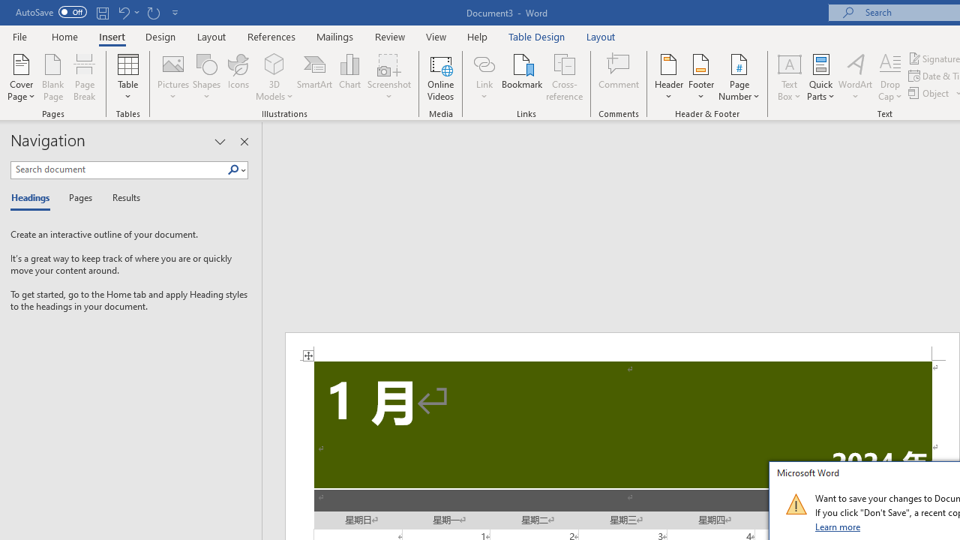  I want to click on Link, so click(484, 63).